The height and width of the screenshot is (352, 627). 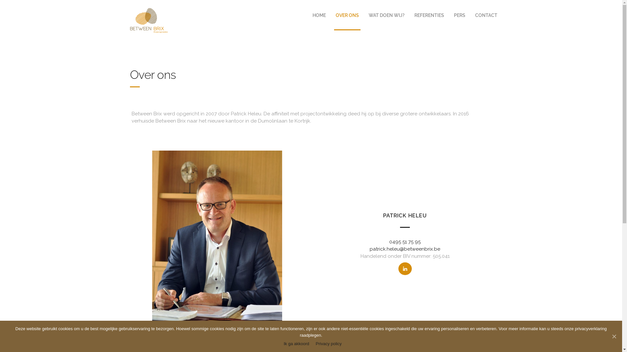 I want to click on PERS, so click(x=459, y=15).